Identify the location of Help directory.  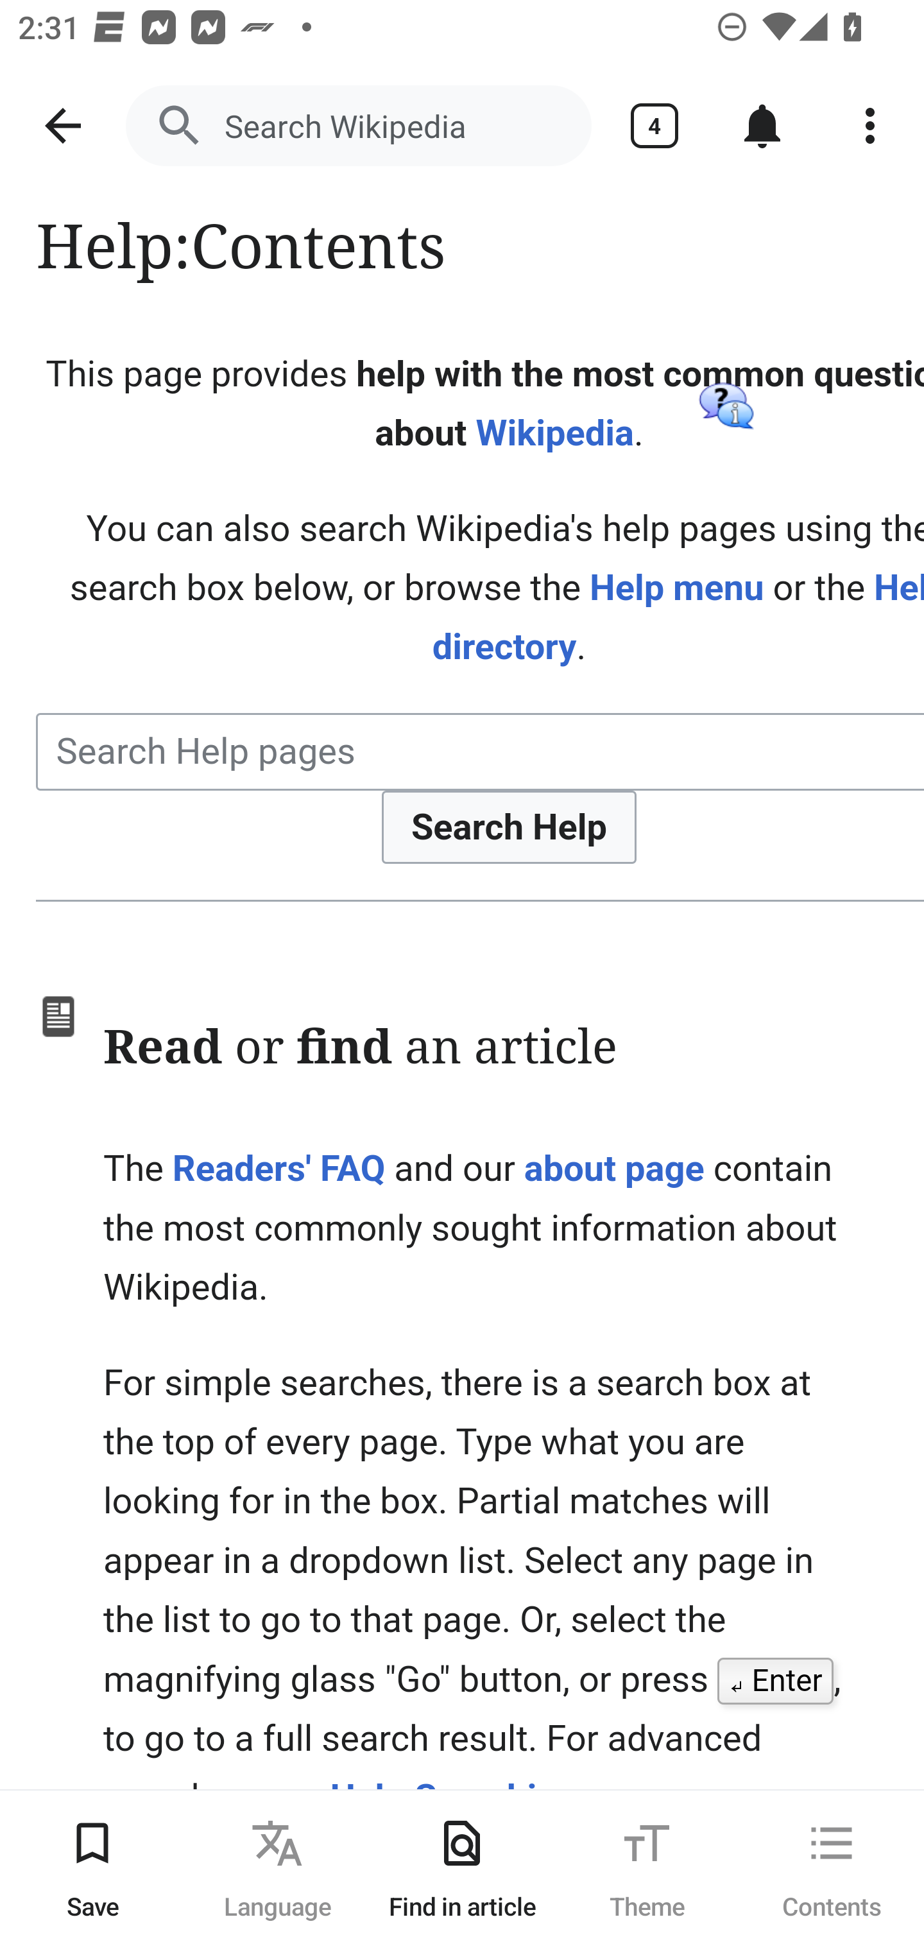
(678, 617).